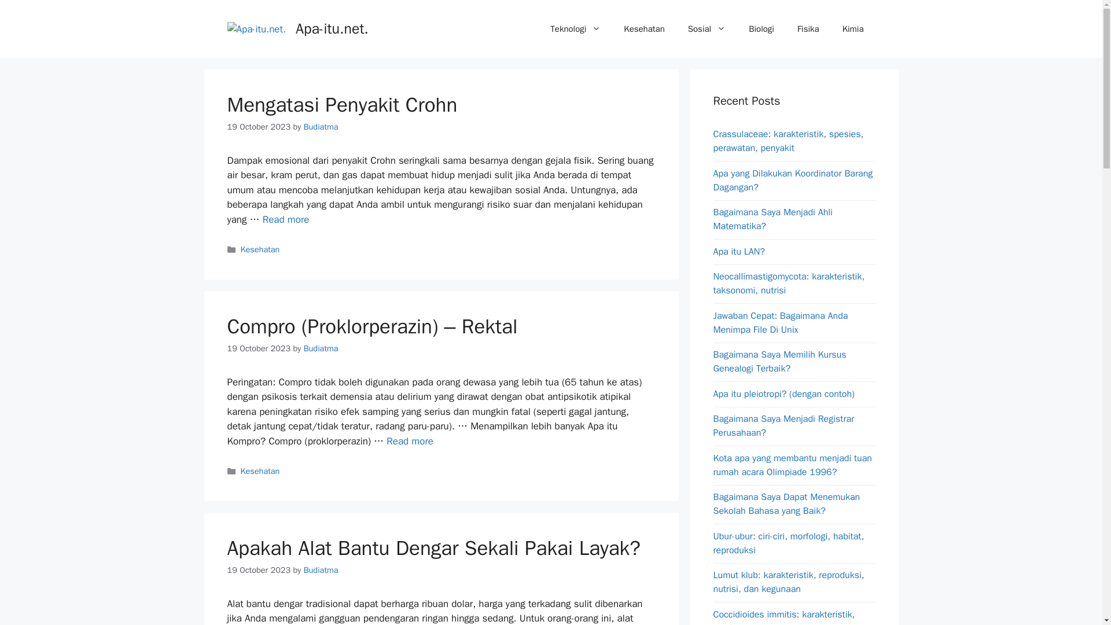 The image size is (1111, 625). Describe the element at coordinates (761, 29) in the screenshot. I see `Biologi` at that location.